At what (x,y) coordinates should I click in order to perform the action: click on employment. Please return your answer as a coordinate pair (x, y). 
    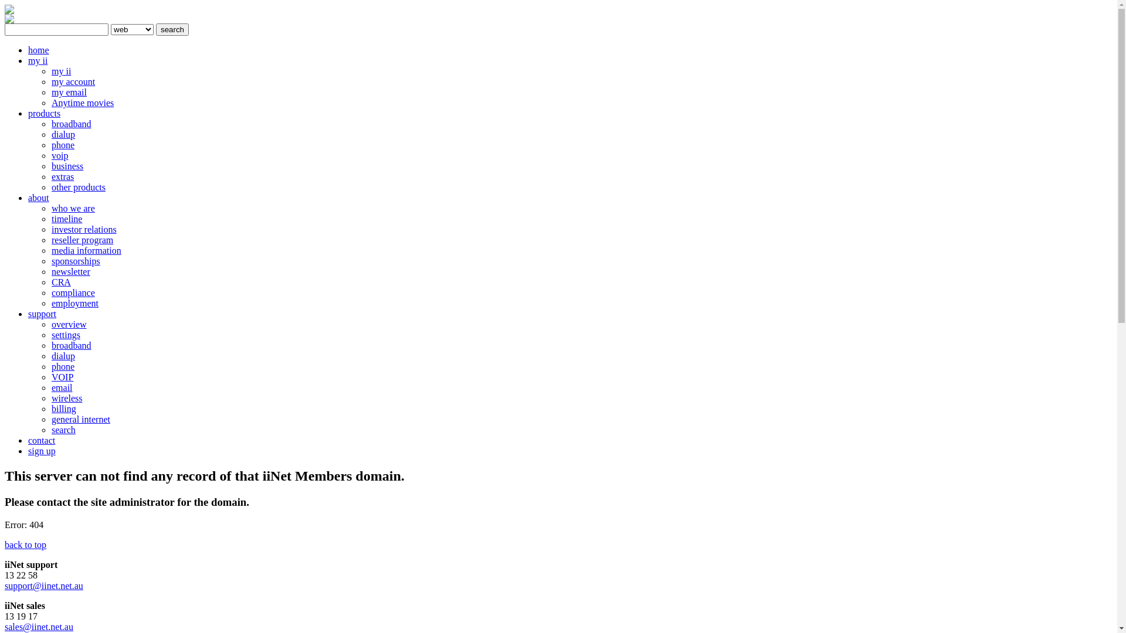
    Looking at the image, I should click on (75, 303).